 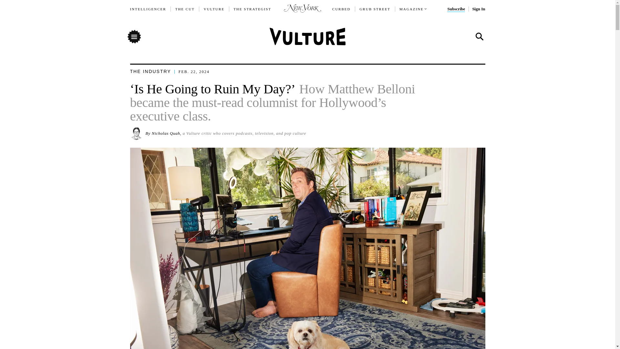 What do you see at coordinates (185, 9) in the screenshot?
I see `THE CUT` at bounding box center [185, 9].